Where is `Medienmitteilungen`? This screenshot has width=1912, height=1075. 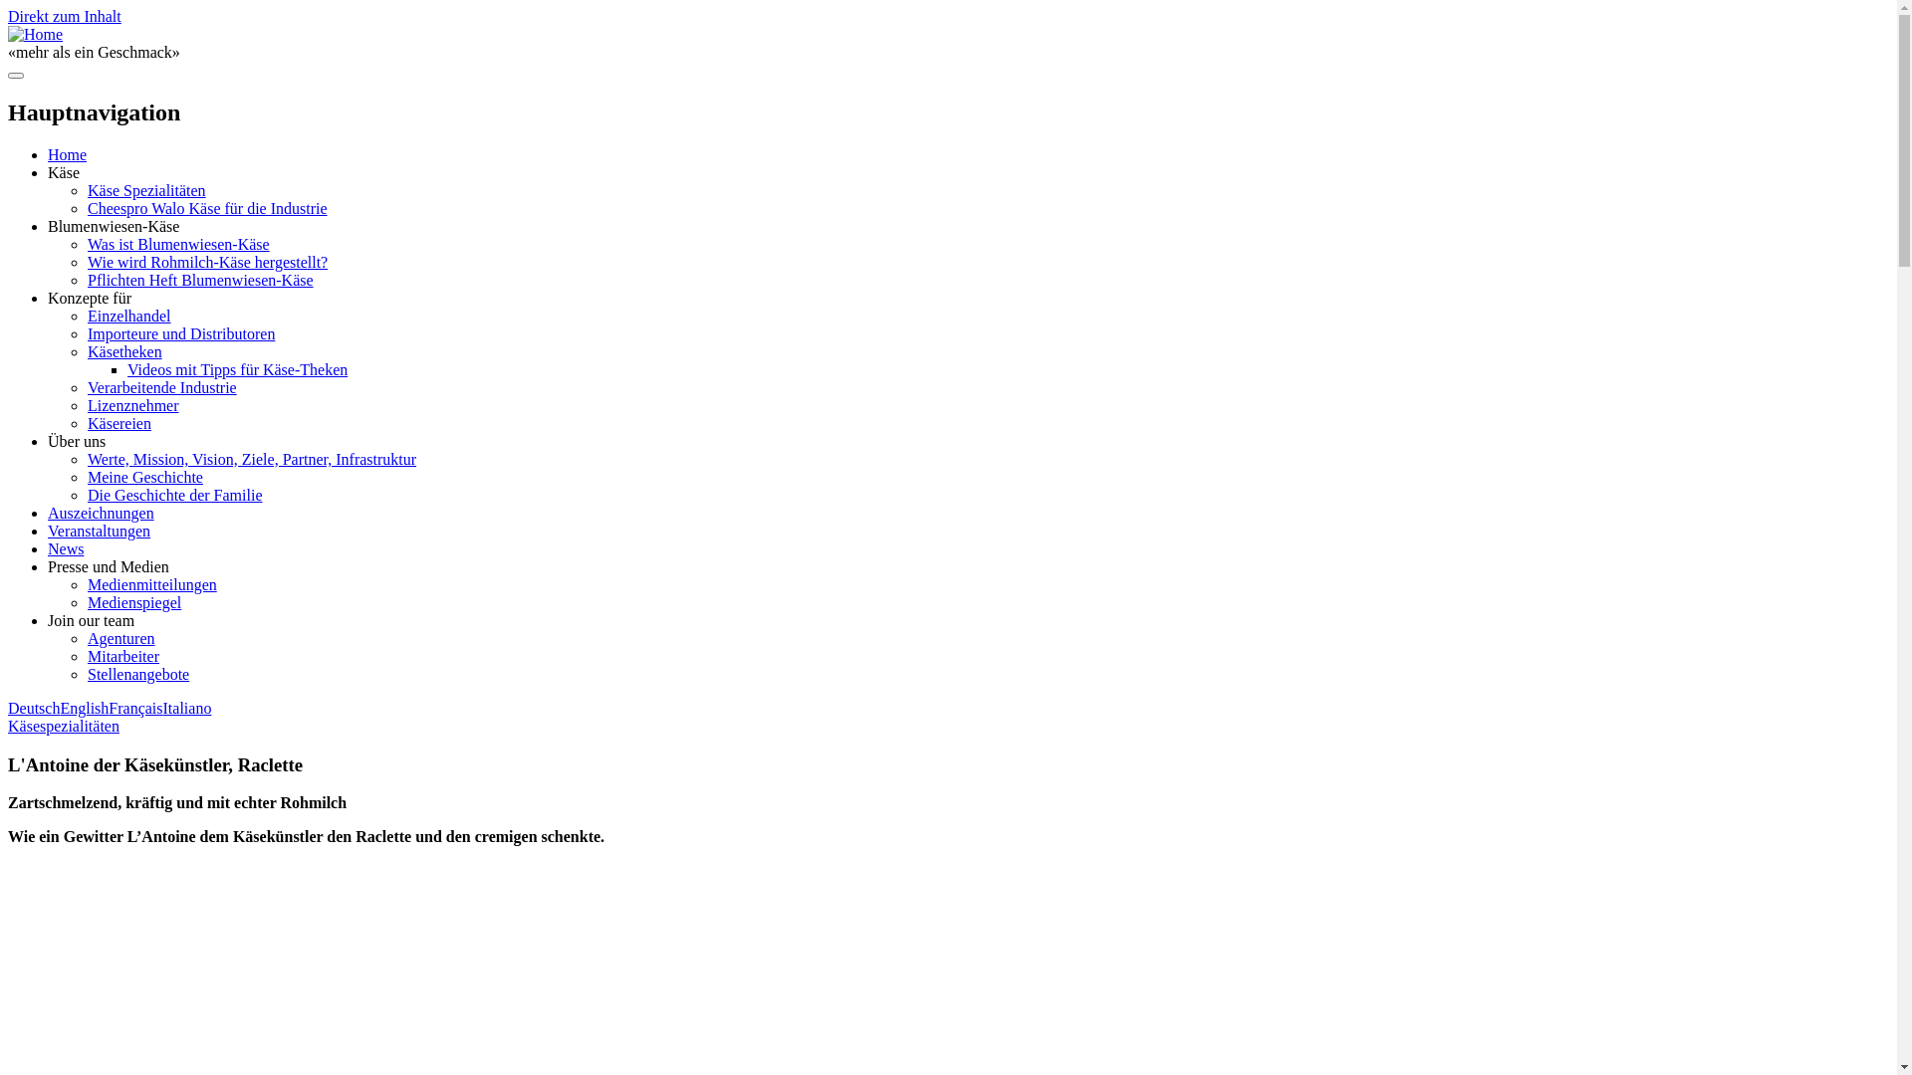
Medienmitteilungen is located at coordinates (152, 585).